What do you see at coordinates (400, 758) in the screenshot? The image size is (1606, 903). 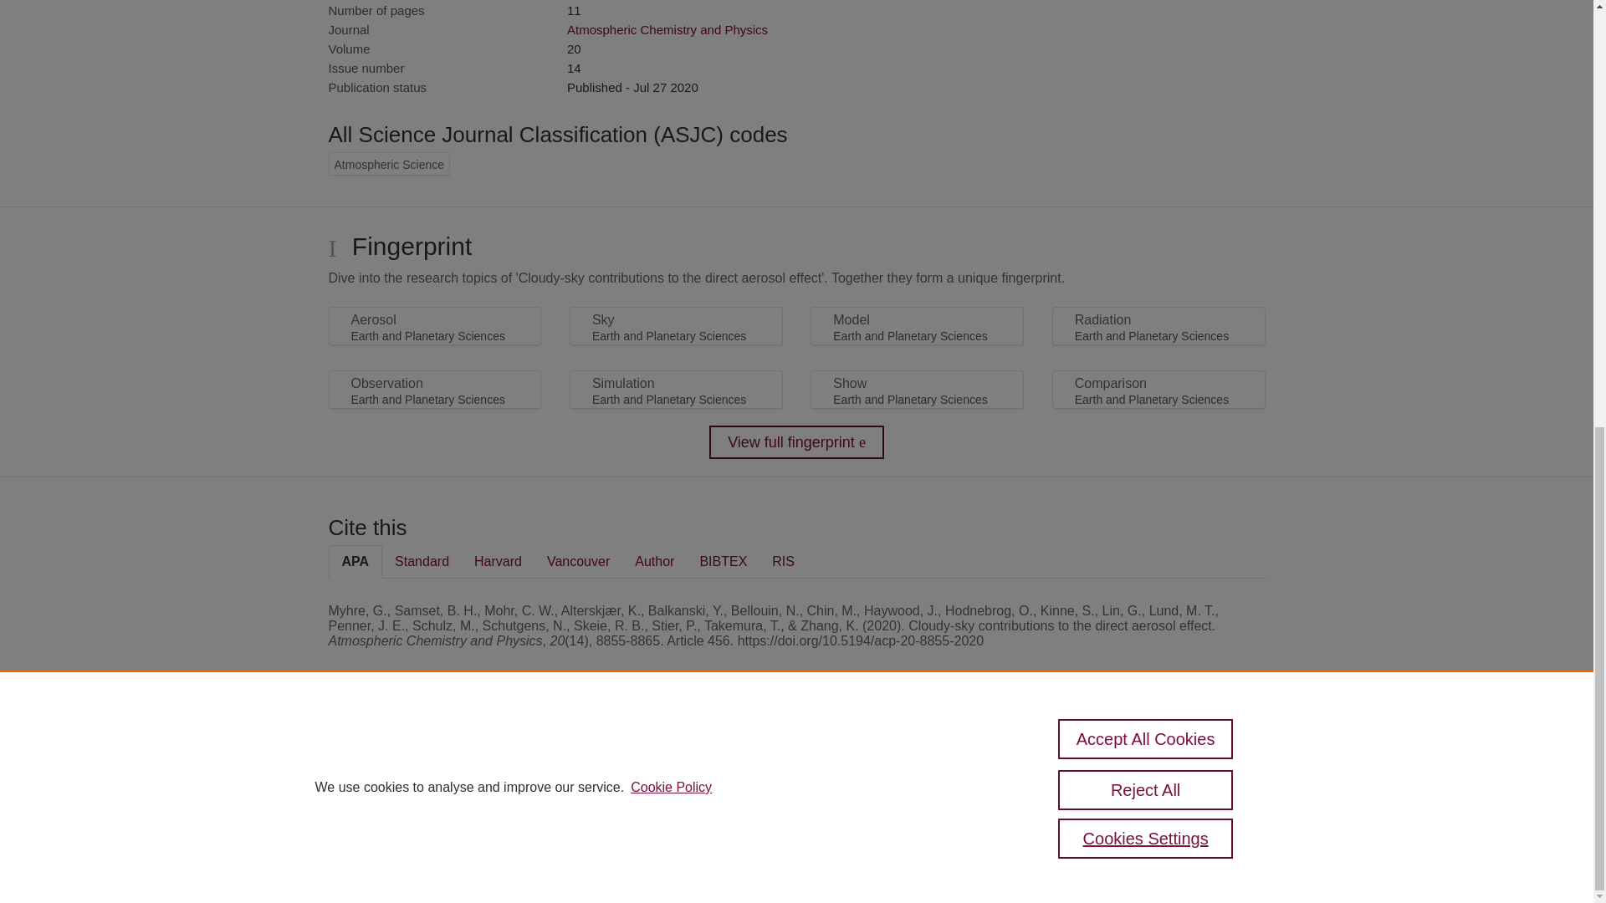 I see `Pure` at bounding box center [400, 758].